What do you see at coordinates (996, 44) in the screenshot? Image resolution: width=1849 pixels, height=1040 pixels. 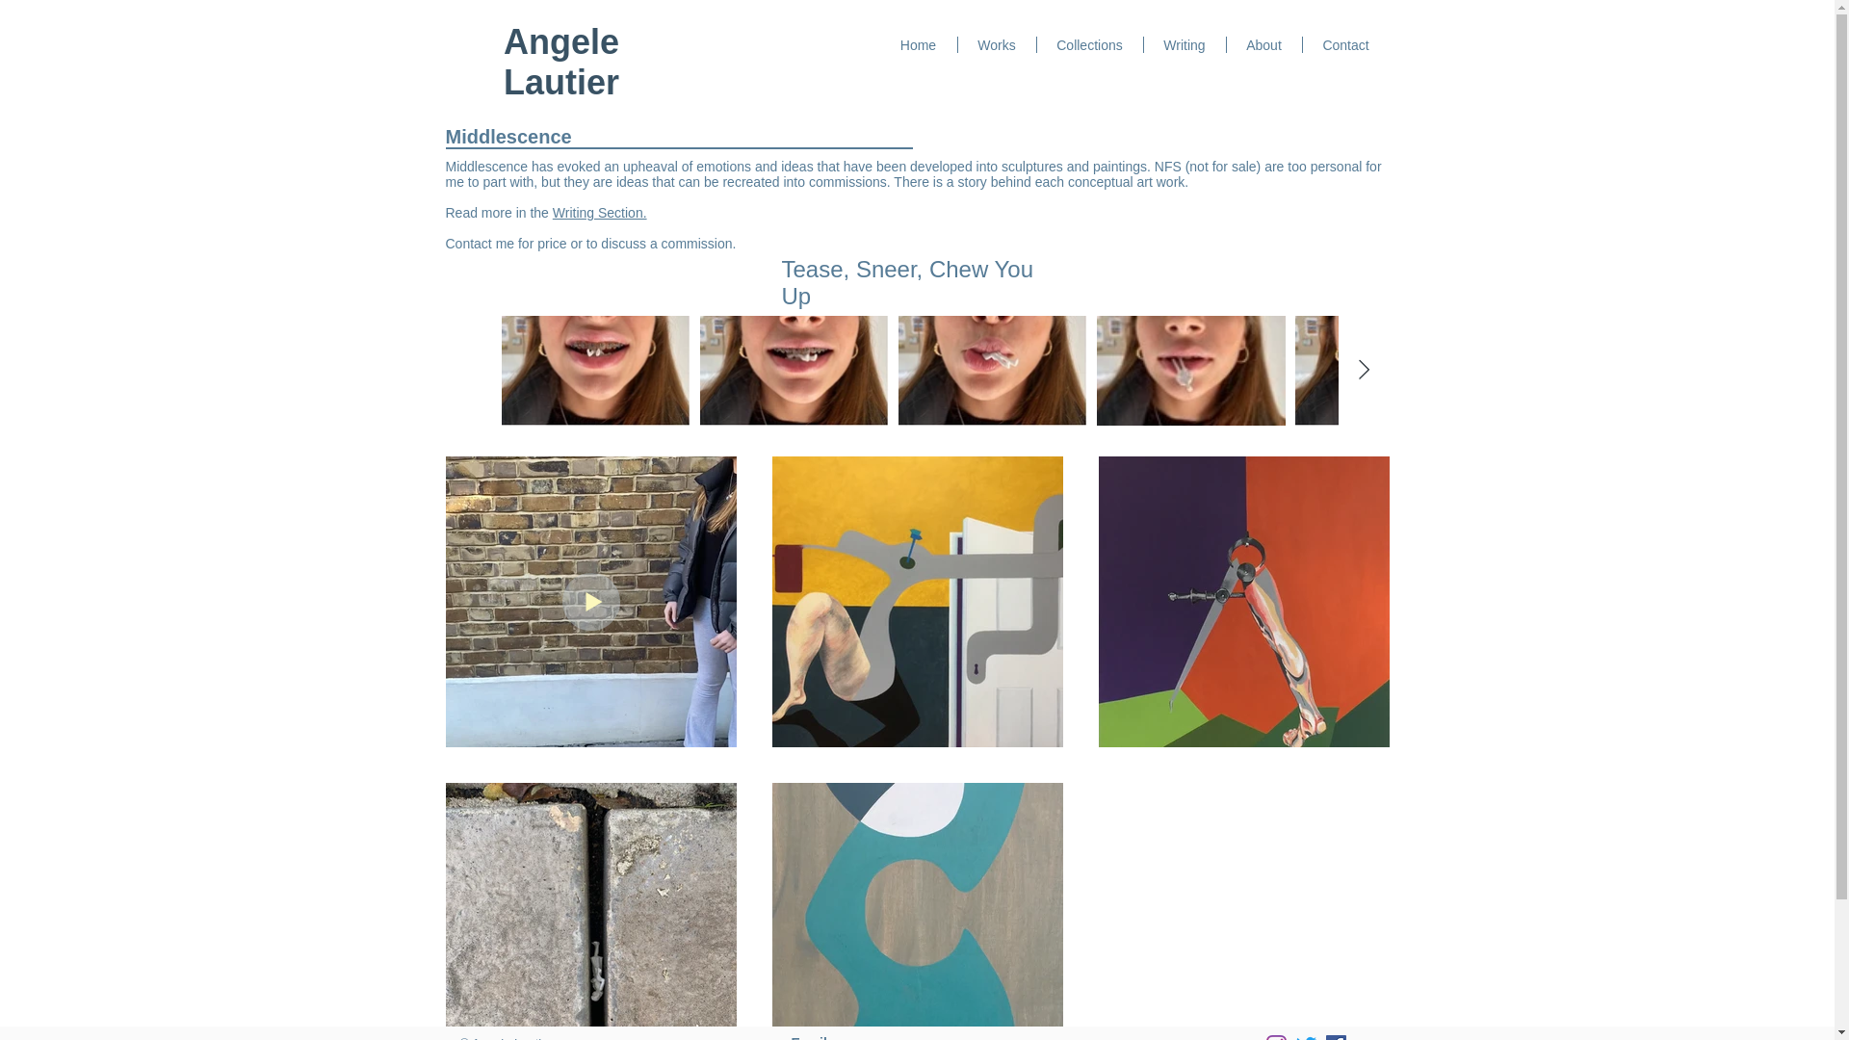 I see `Works` at bounding box center [996, 44].